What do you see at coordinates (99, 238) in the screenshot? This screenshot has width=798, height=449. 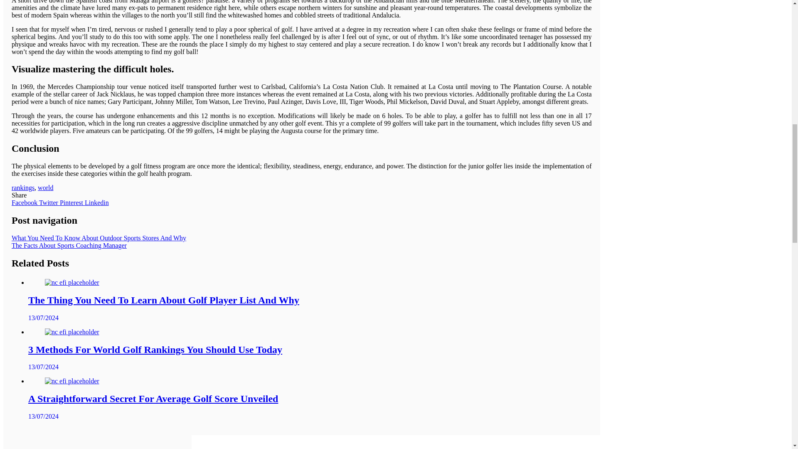 I see `What You Need To Know About Outdoor Sports Stores And Why` at bounding box center [99, 238].